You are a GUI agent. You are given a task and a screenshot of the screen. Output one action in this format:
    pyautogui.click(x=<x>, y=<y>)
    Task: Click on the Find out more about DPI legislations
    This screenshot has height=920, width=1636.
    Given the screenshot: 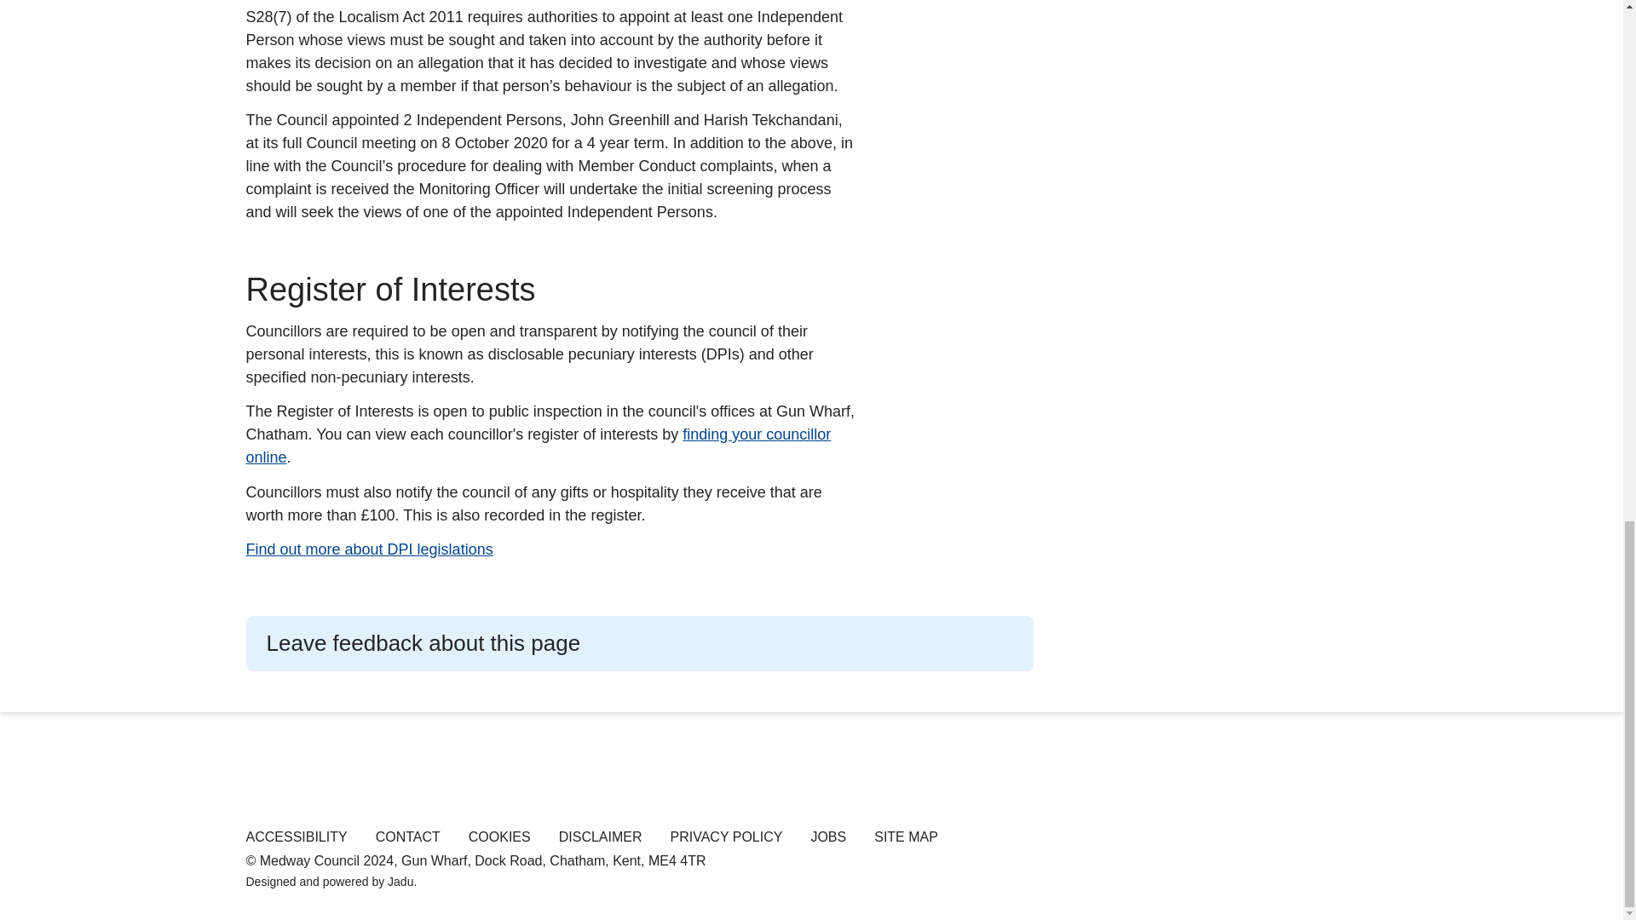 What is the action you would take?
    pyautogui.click(x=368, y=550)
    